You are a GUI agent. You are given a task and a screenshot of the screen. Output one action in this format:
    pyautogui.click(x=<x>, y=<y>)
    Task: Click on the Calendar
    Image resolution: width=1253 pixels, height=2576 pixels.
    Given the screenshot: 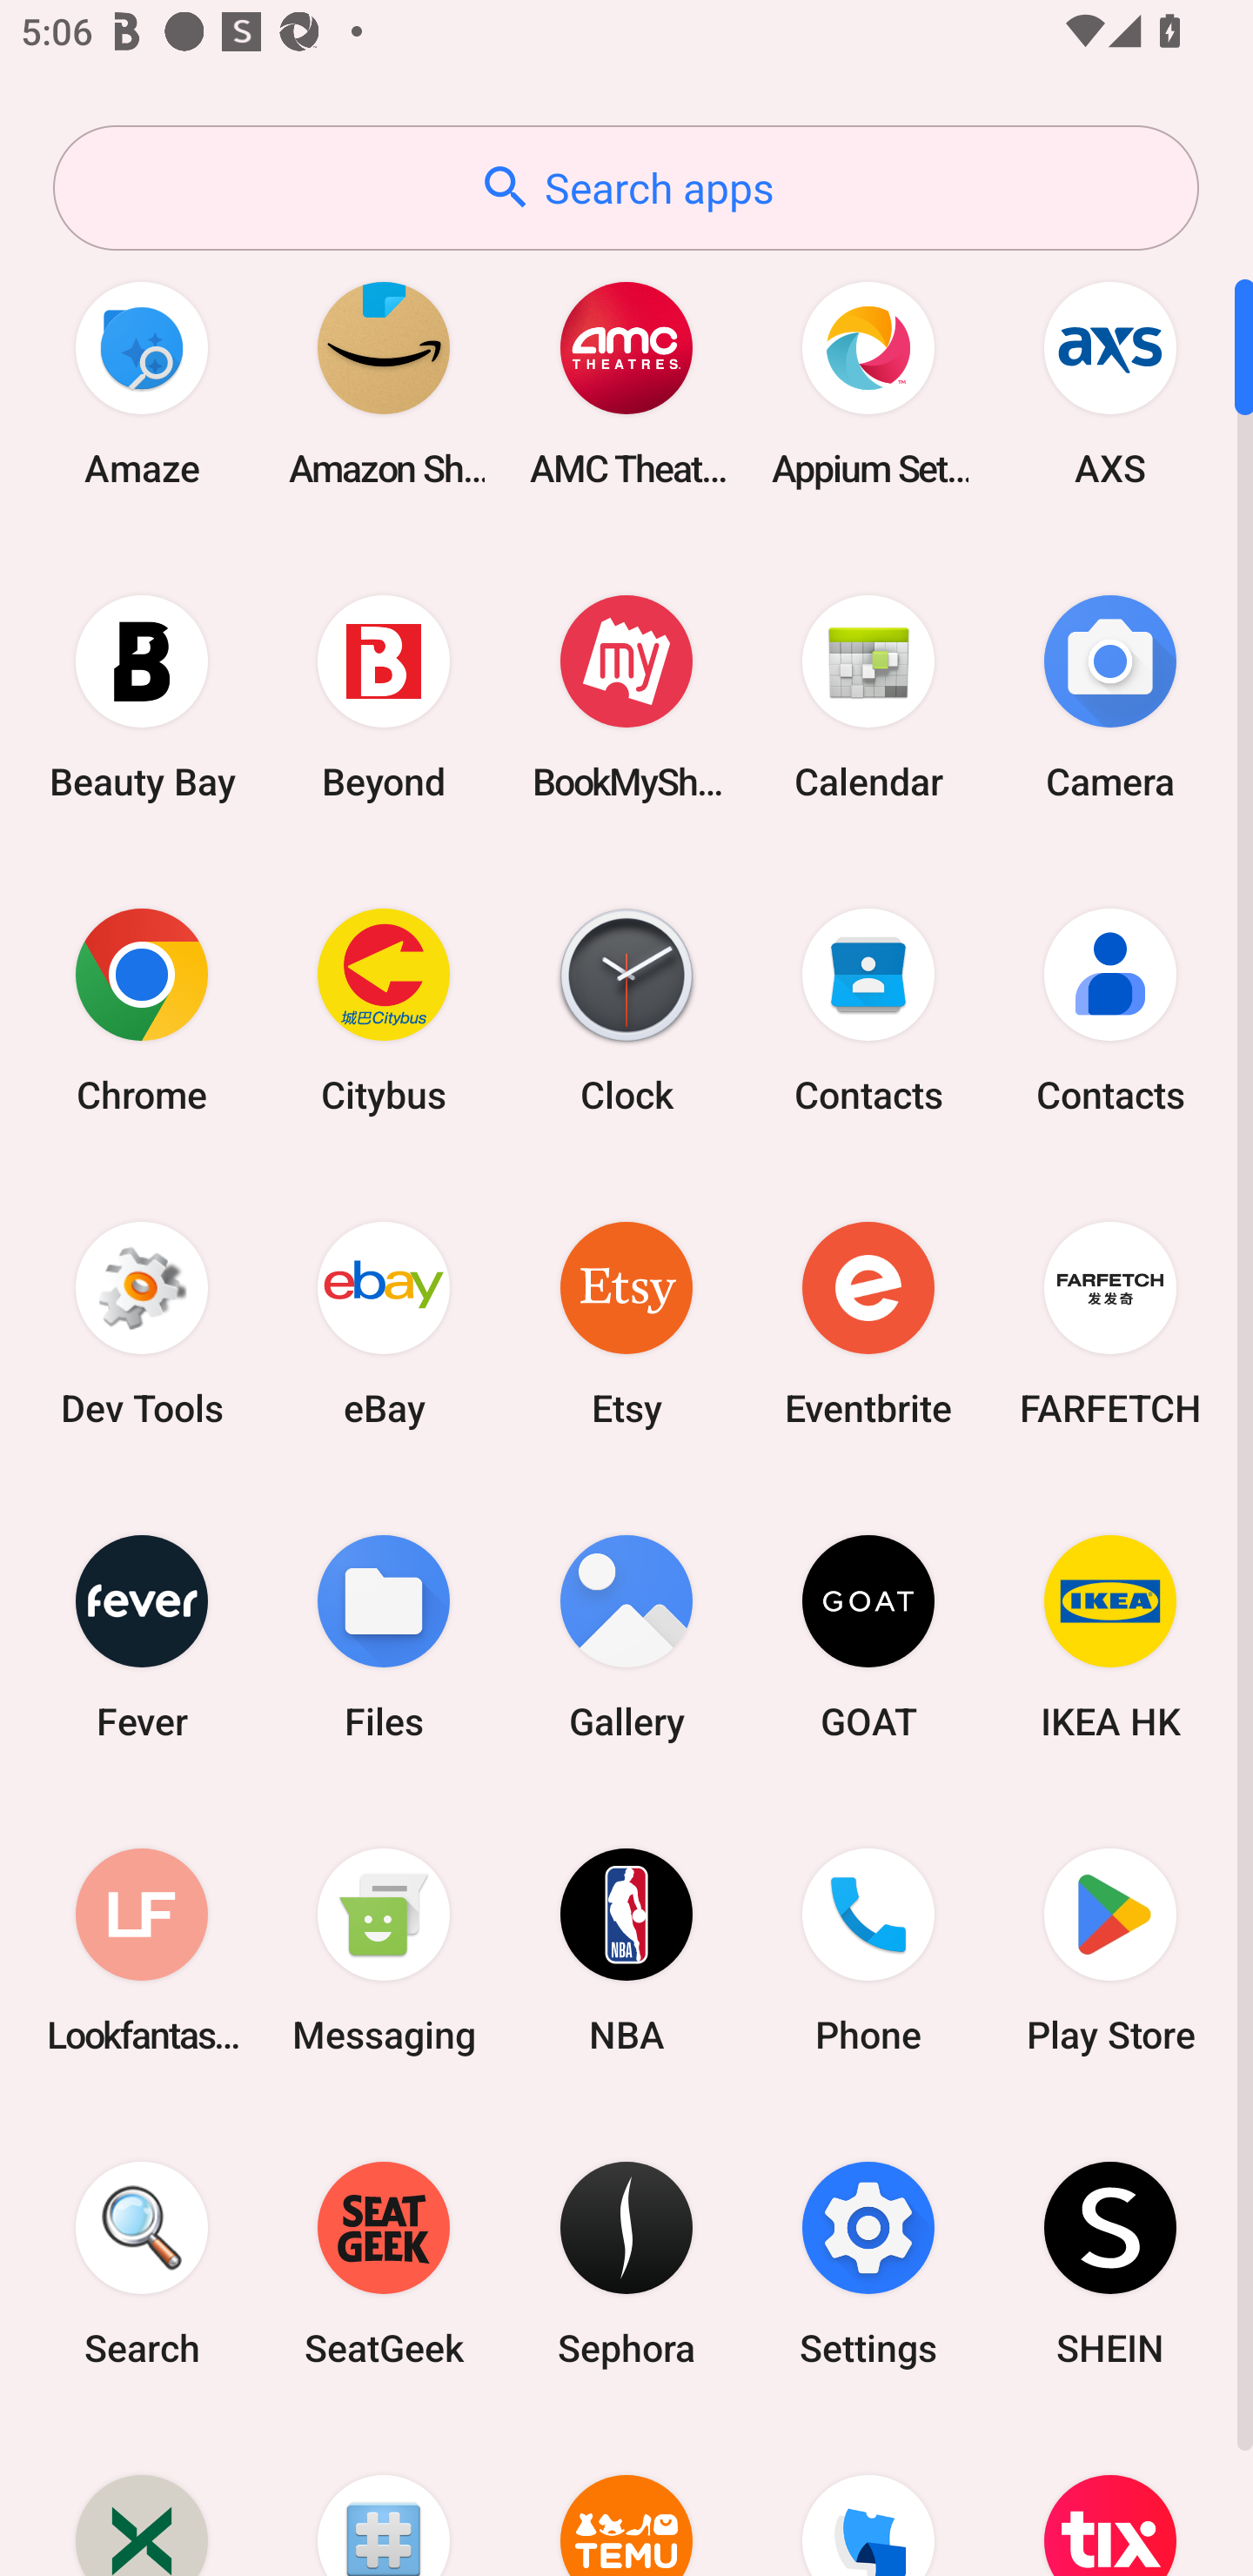 What is the action you would take?
    pyautogui.click(x=868, y=696)
    